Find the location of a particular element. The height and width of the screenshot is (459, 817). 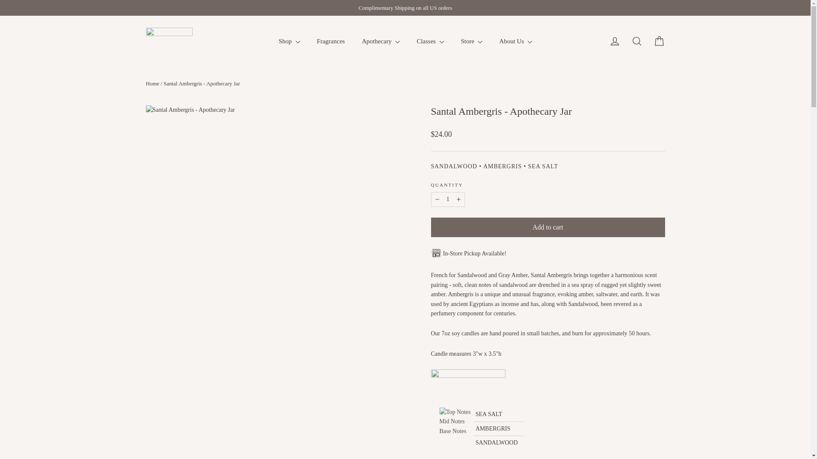

account is located at coordinates (614, 41).